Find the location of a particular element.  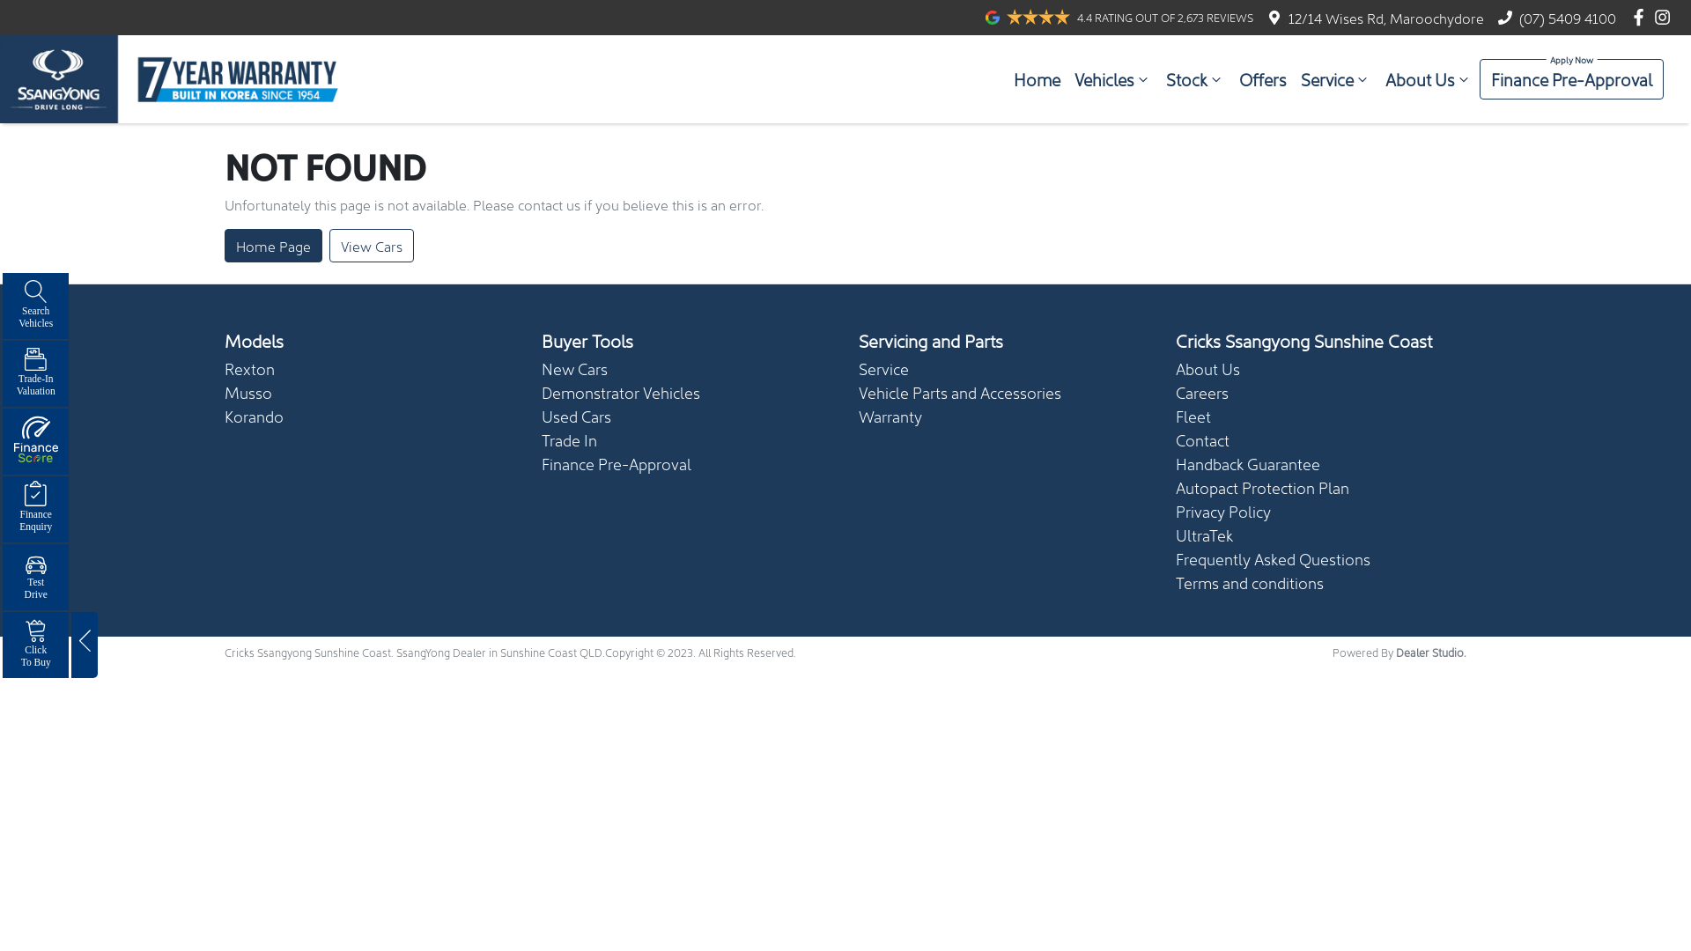

About Us is located at coordinates (1208, 368).